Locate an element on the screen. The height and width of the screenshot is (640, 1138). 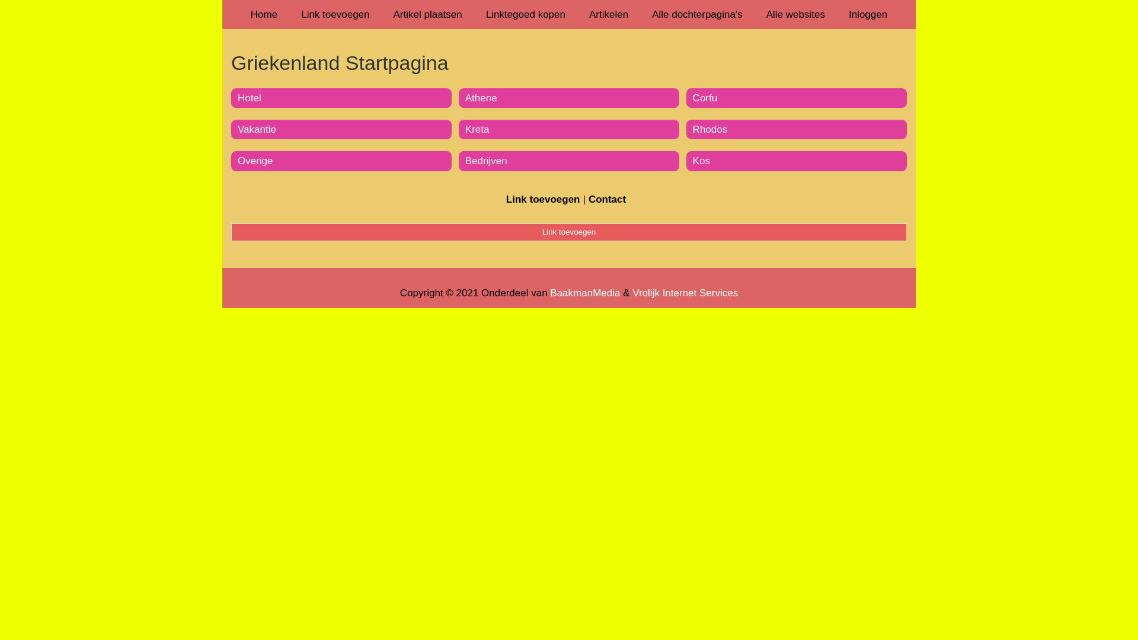
Griekenland Startpagina is located at coordinates (569, 63).